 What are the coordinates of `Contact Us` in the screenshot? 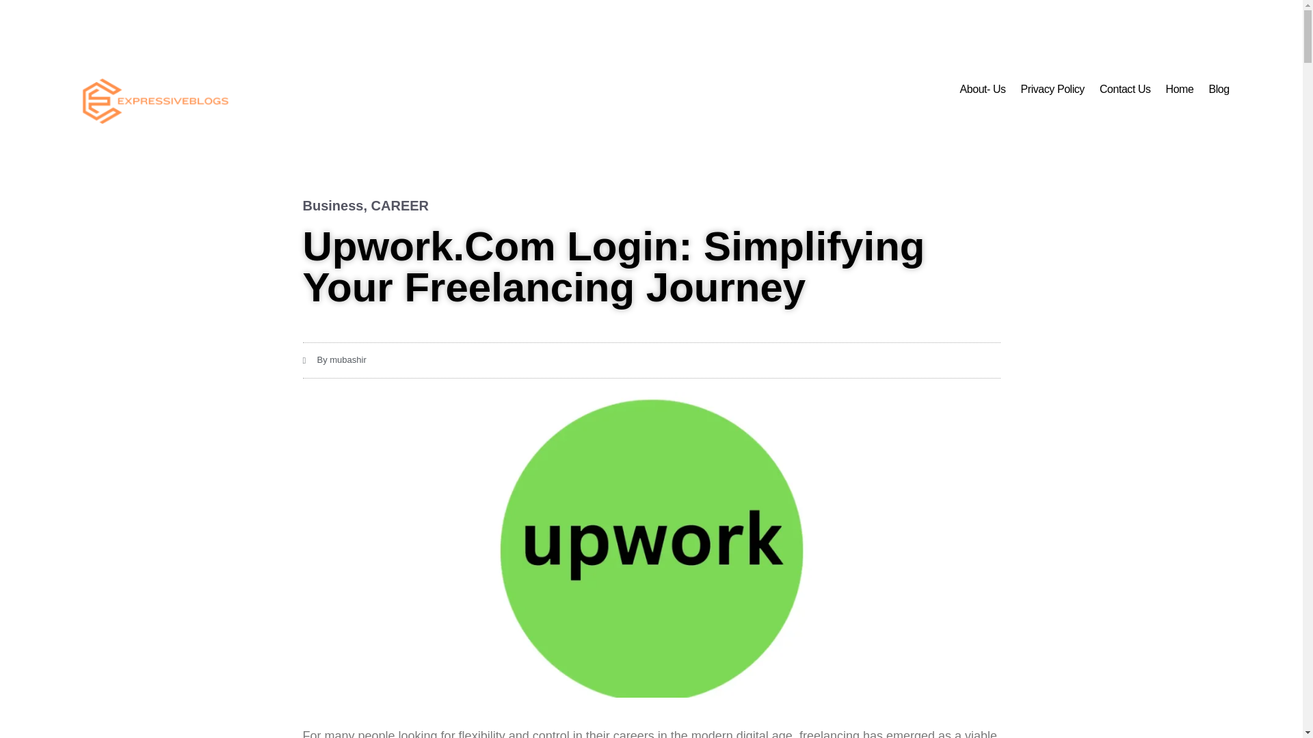 It's located at (1125, 89).